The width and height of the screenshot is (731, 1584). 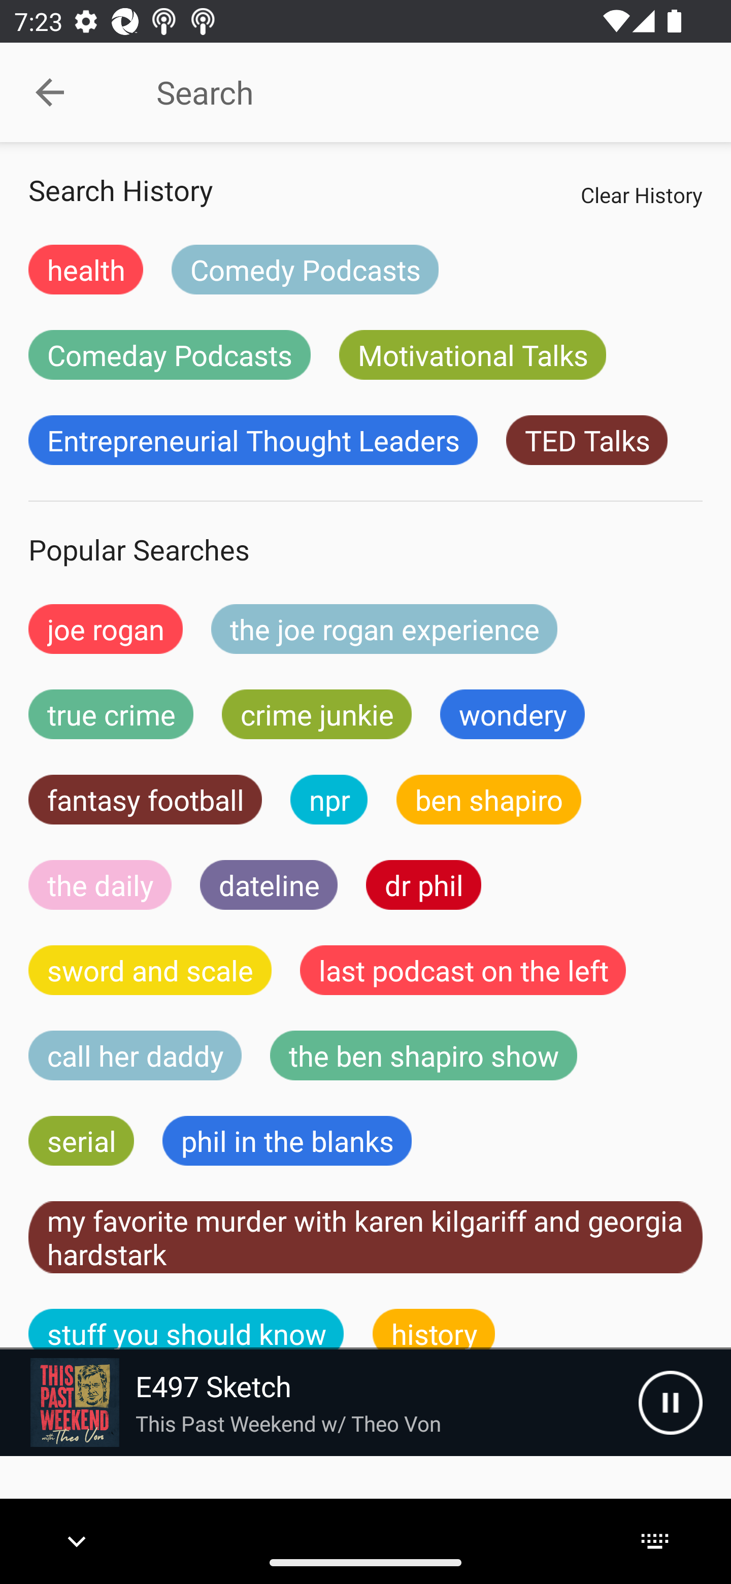 What do you see at coordinates (145, 800) in the screenshot?
I see `fantasy football` at bounding box center [145, 800].